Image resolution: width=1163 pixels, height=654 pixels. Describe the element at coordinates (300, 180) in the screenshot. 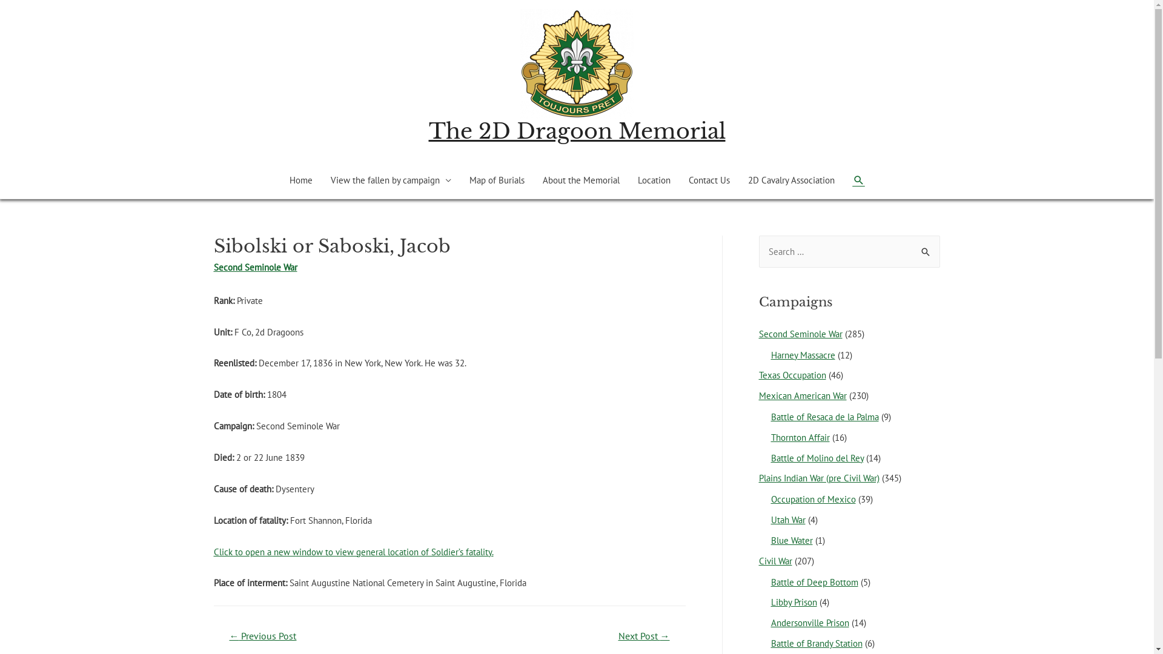

I see `Home` at that location.